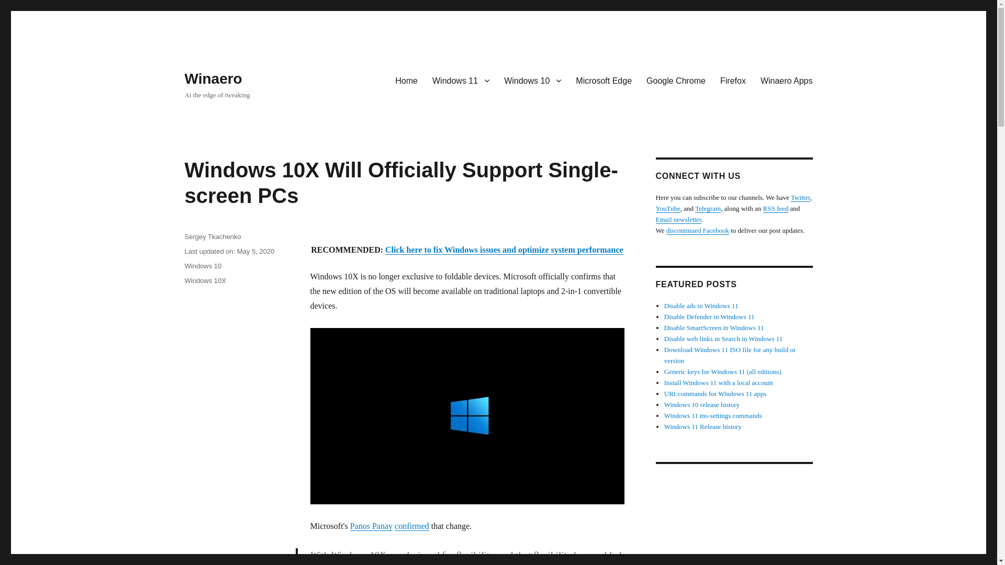 The height and width of the screenshot is (565, 1005). Describe the element at coordinates (676, 80) in the screenshot. I see `Google Chrome` at that location.